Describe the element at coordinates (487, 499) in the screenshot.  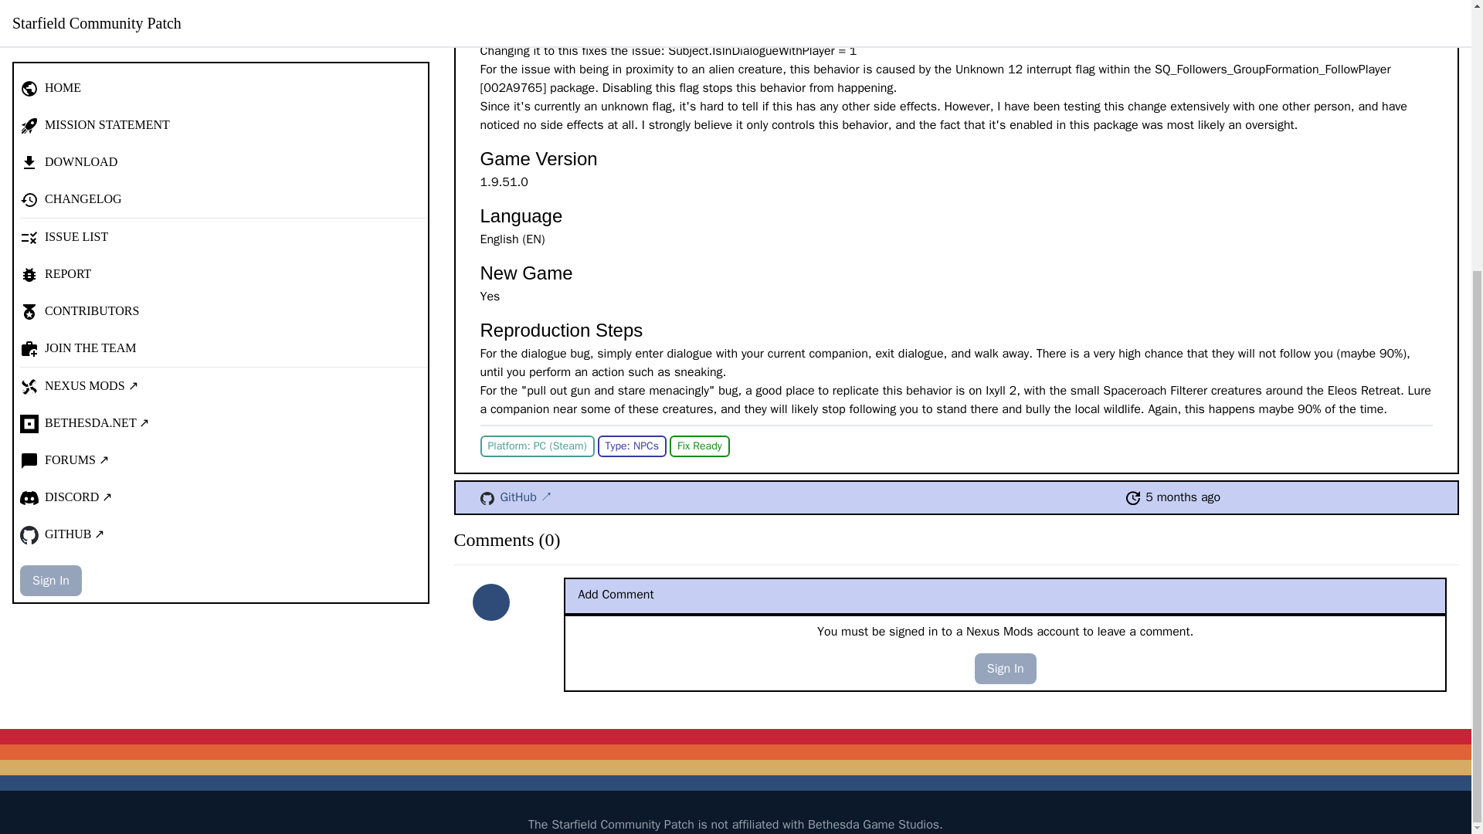
I see `View on GitHub` at that location.